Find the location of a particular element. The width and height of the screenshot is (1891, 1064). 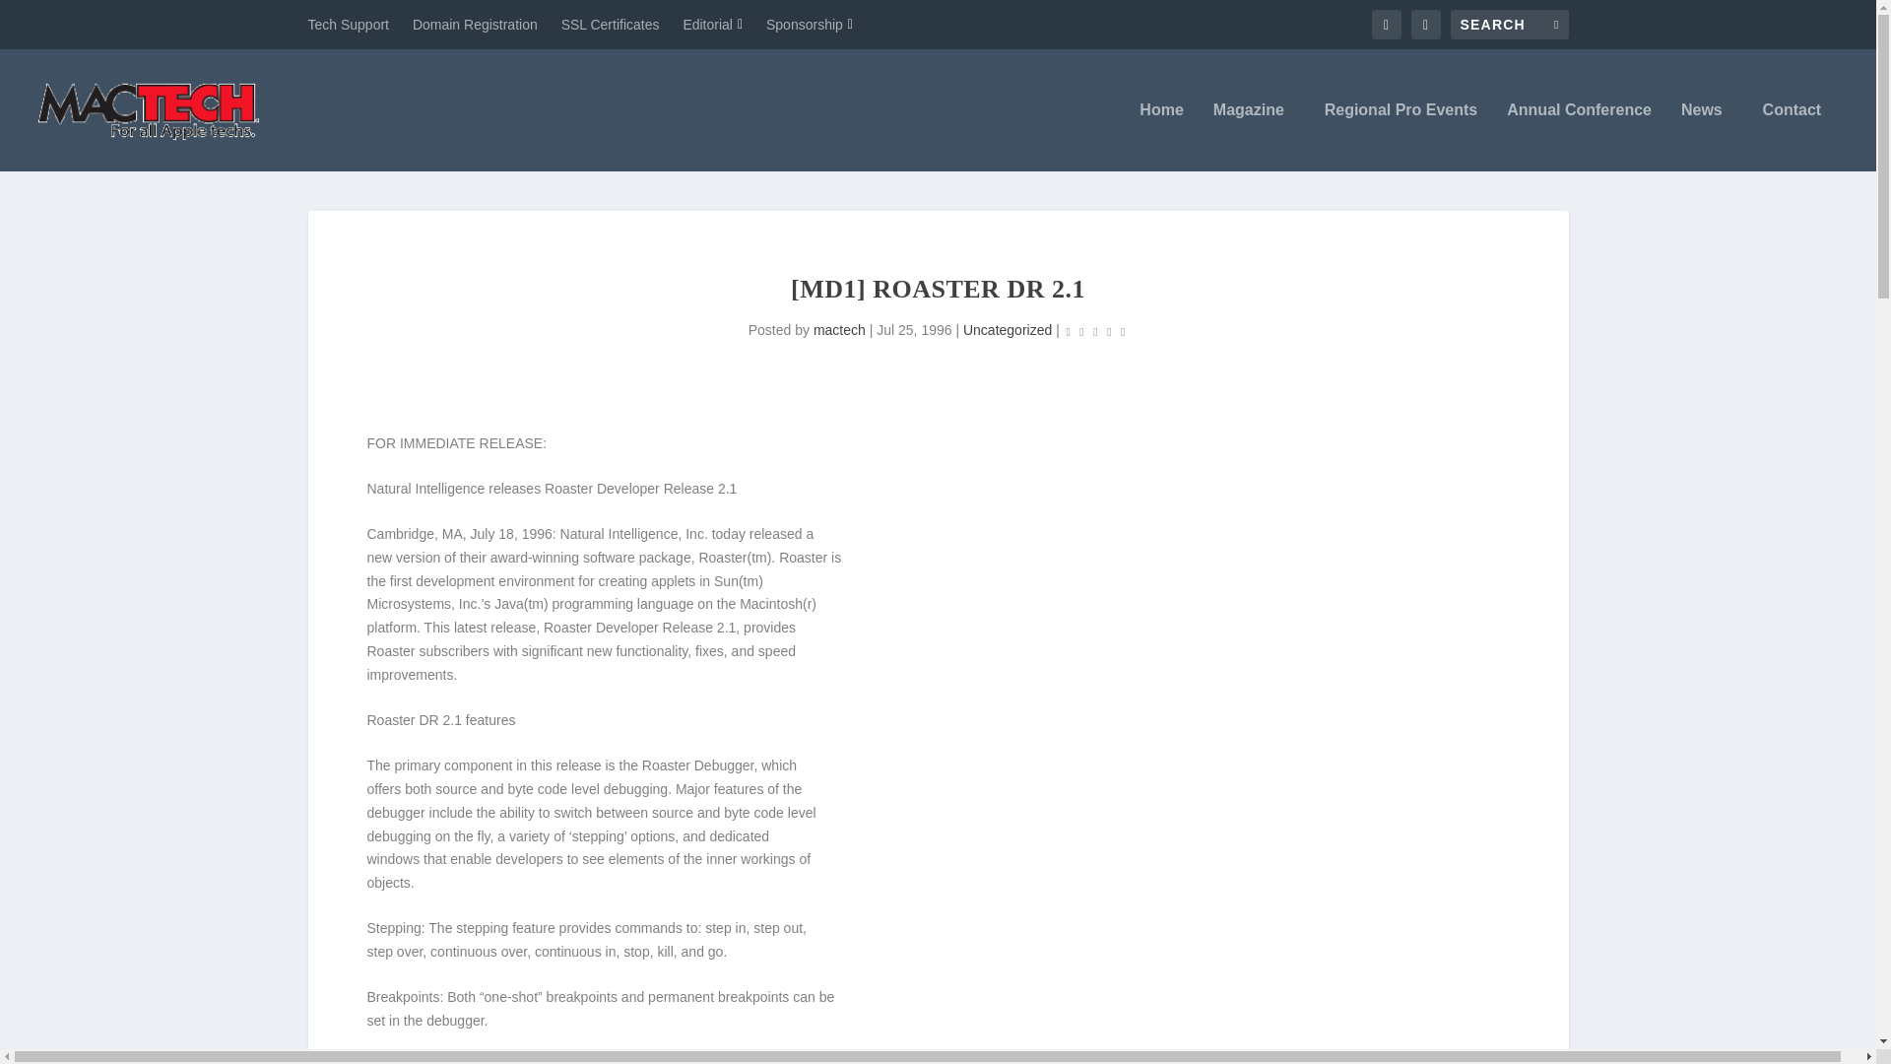

Search for: is located at coordinates (1509, 24).